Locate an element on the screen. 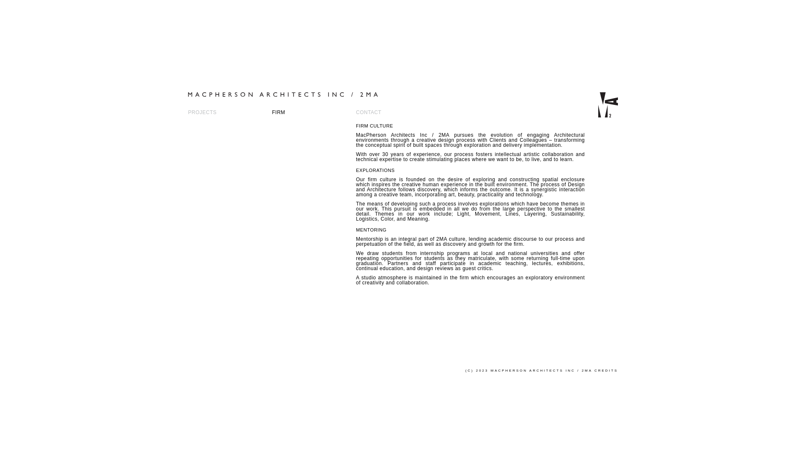  PROJECTS is located at coordinates (202, 112).